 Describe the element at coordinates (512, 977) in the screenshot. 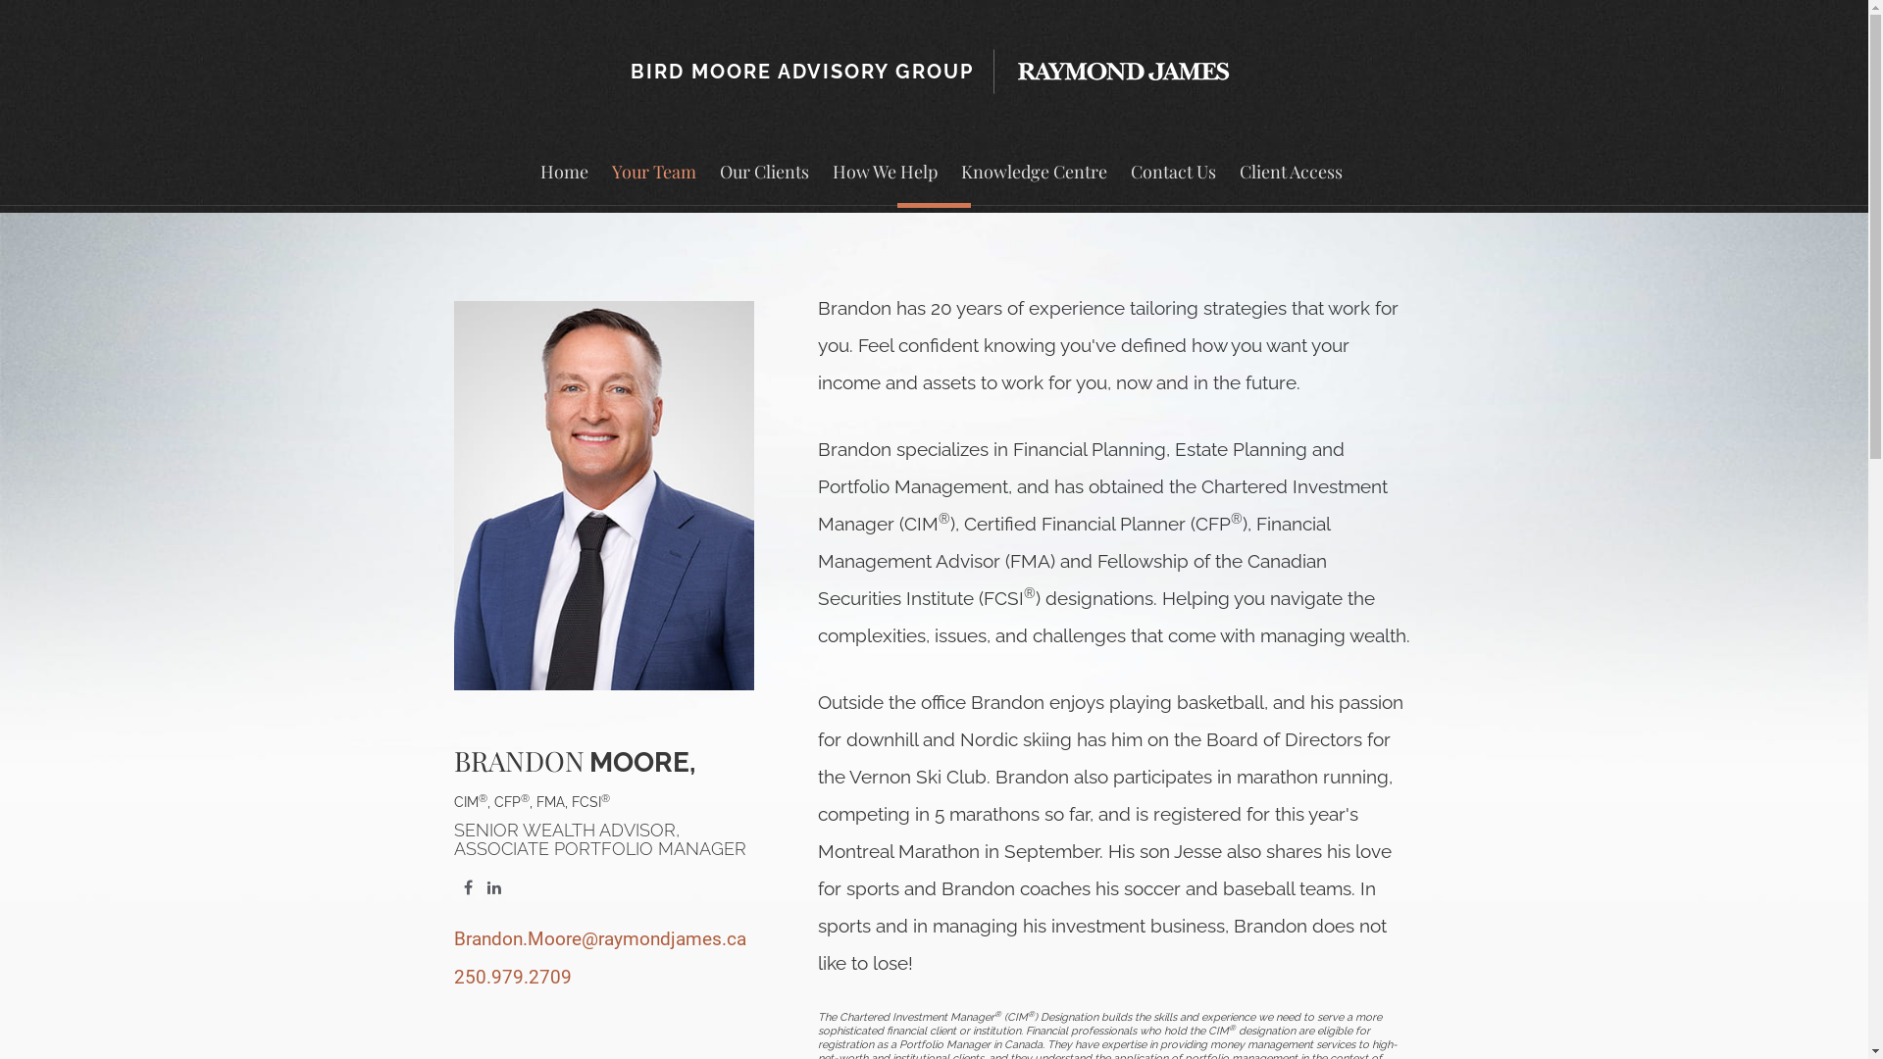

I see `250.979.2709` at that location.